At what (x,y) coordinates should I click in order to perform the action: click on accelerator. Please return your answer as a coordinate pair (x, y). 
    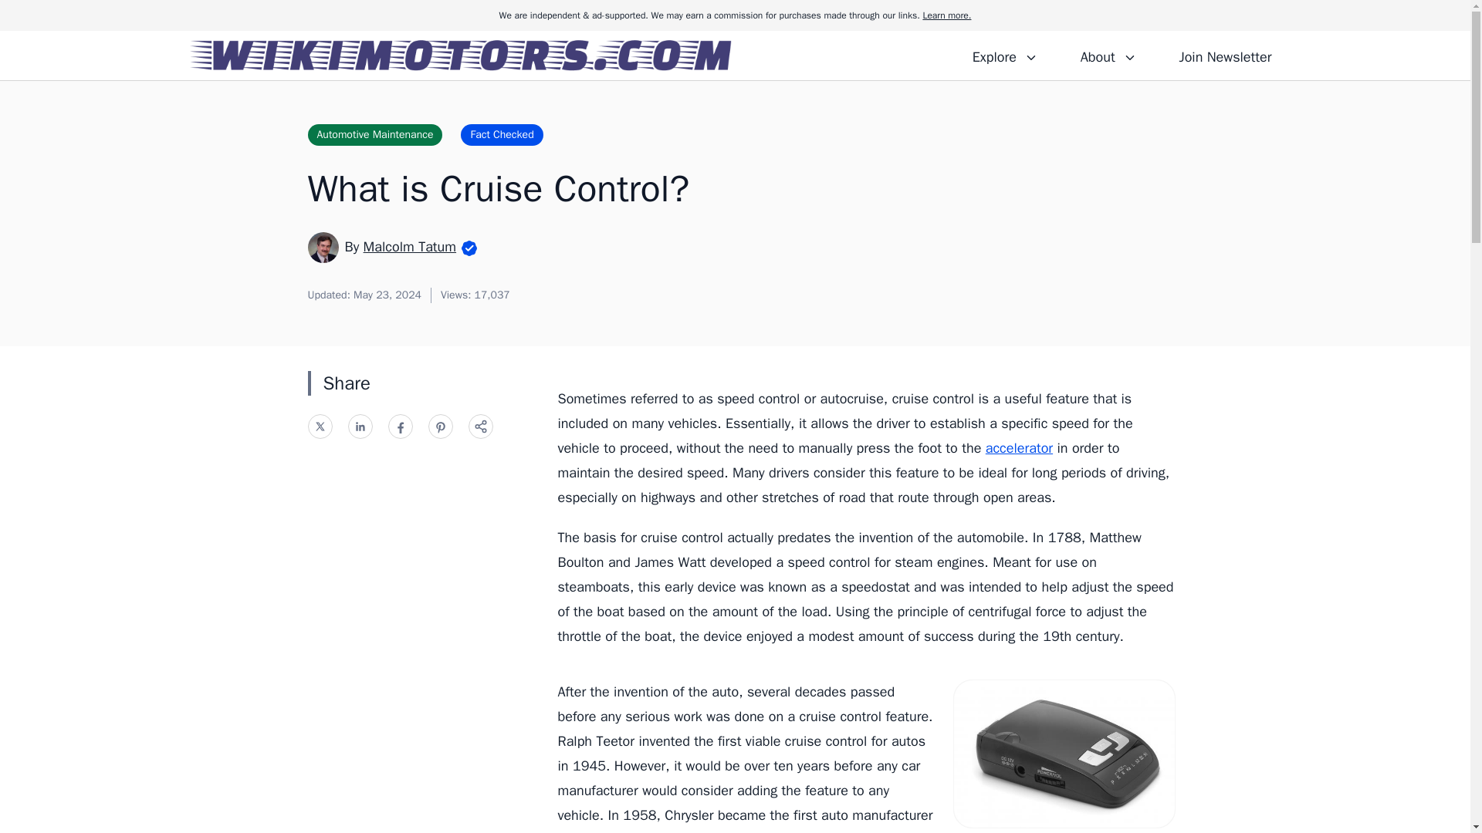
    Looking at the image, I should click on (1019, 447).